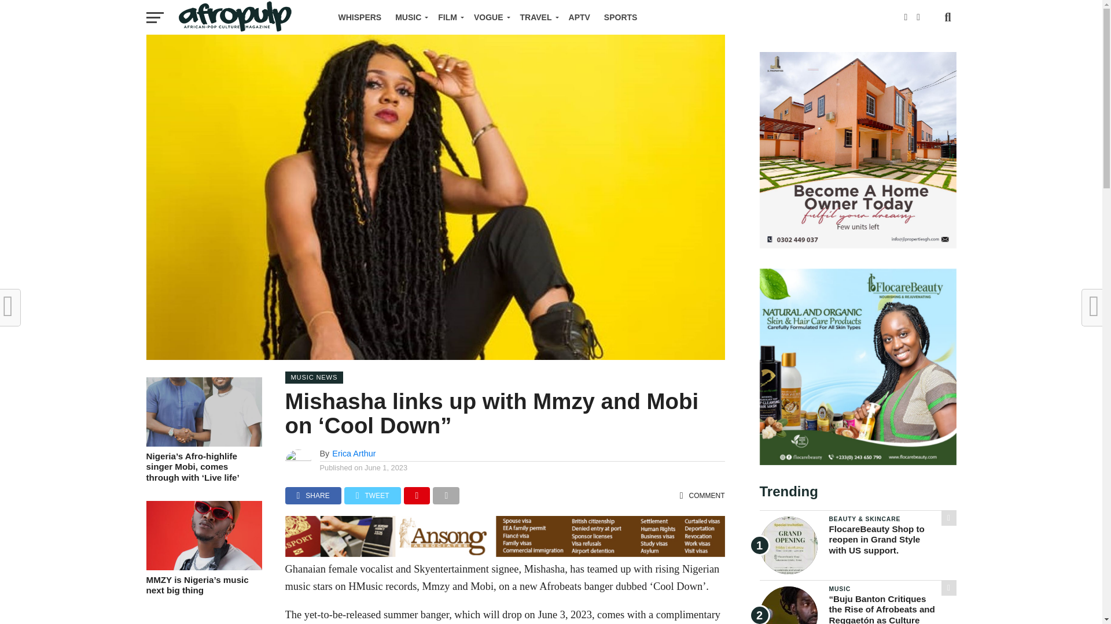 This screenshot has width=1111, height=624. I want to click on MUSIC, so click(409, 17).